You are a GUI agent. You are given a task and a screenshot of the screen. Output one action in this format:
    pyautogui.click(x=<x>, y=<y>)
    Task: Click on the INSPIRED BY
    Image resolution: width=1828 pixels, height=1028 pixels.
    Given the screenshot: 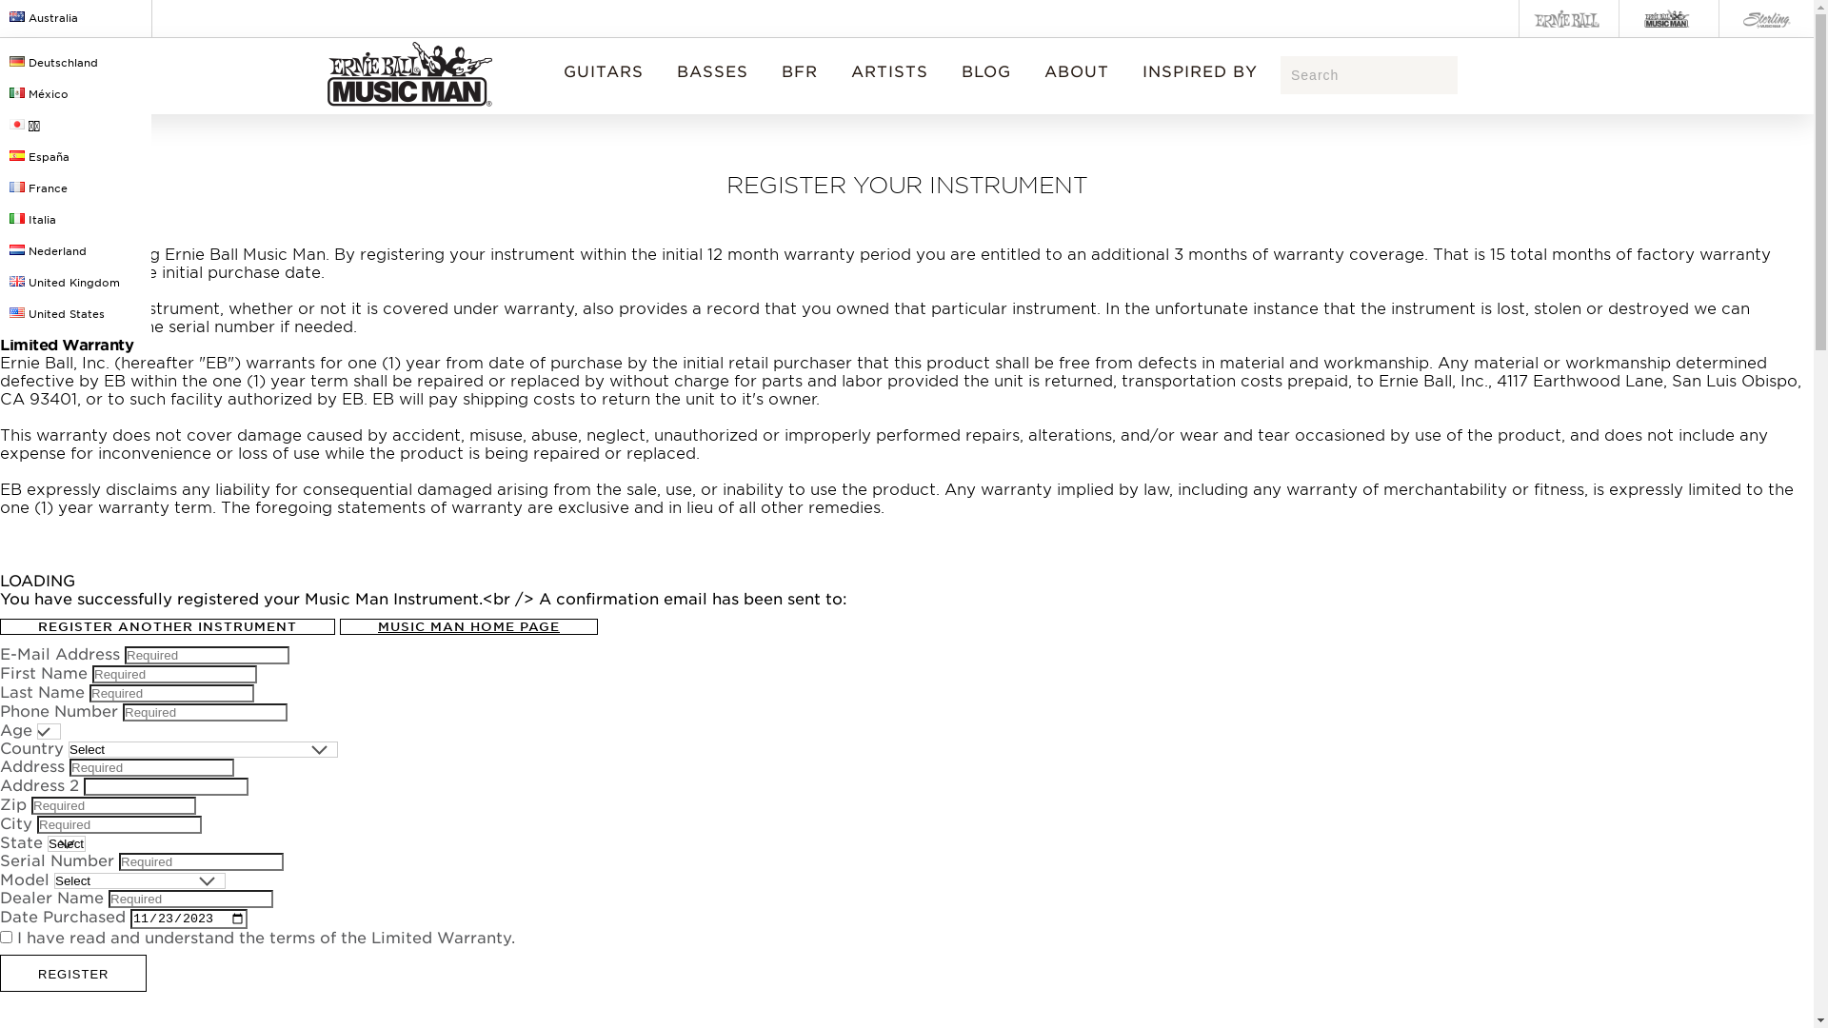 What is the action you would take?
    pyautogui.click(x=1200, y=77)
    